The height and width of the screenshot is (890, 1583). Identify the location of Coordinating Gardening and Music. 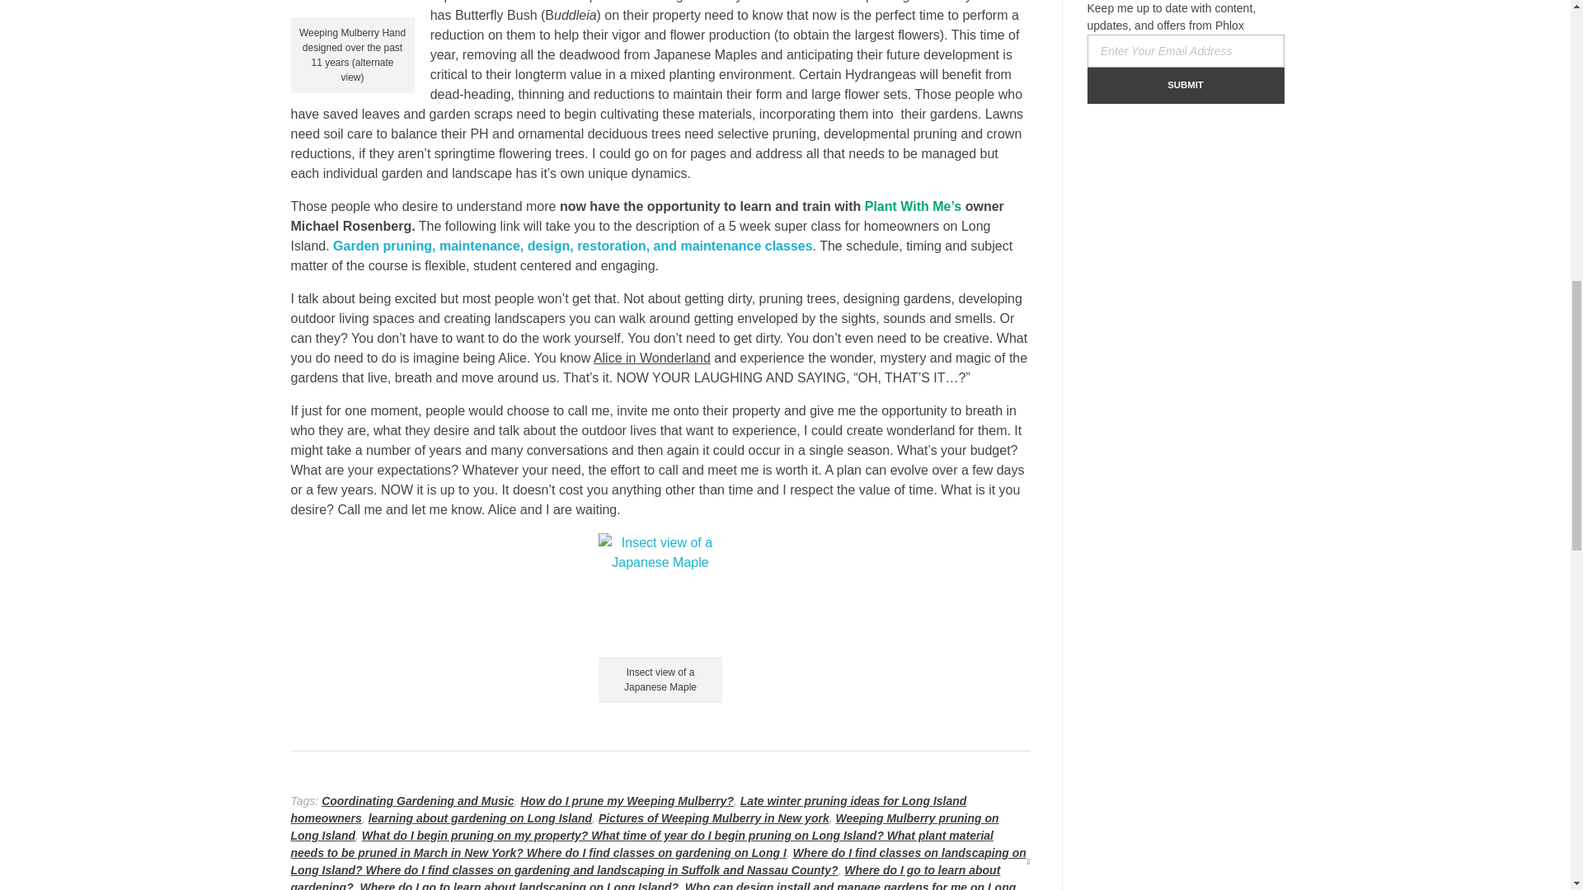
(417, 801).